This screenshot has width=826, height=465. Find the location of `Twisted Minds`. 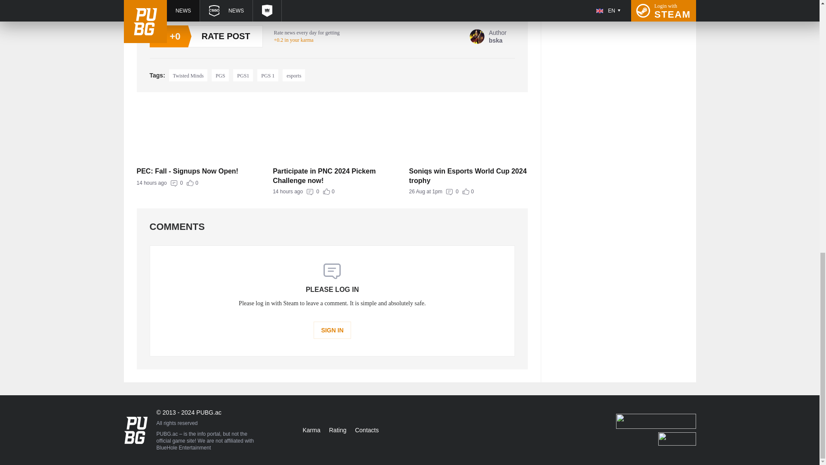

Twisted Minds is located at coordinates (268, 75).